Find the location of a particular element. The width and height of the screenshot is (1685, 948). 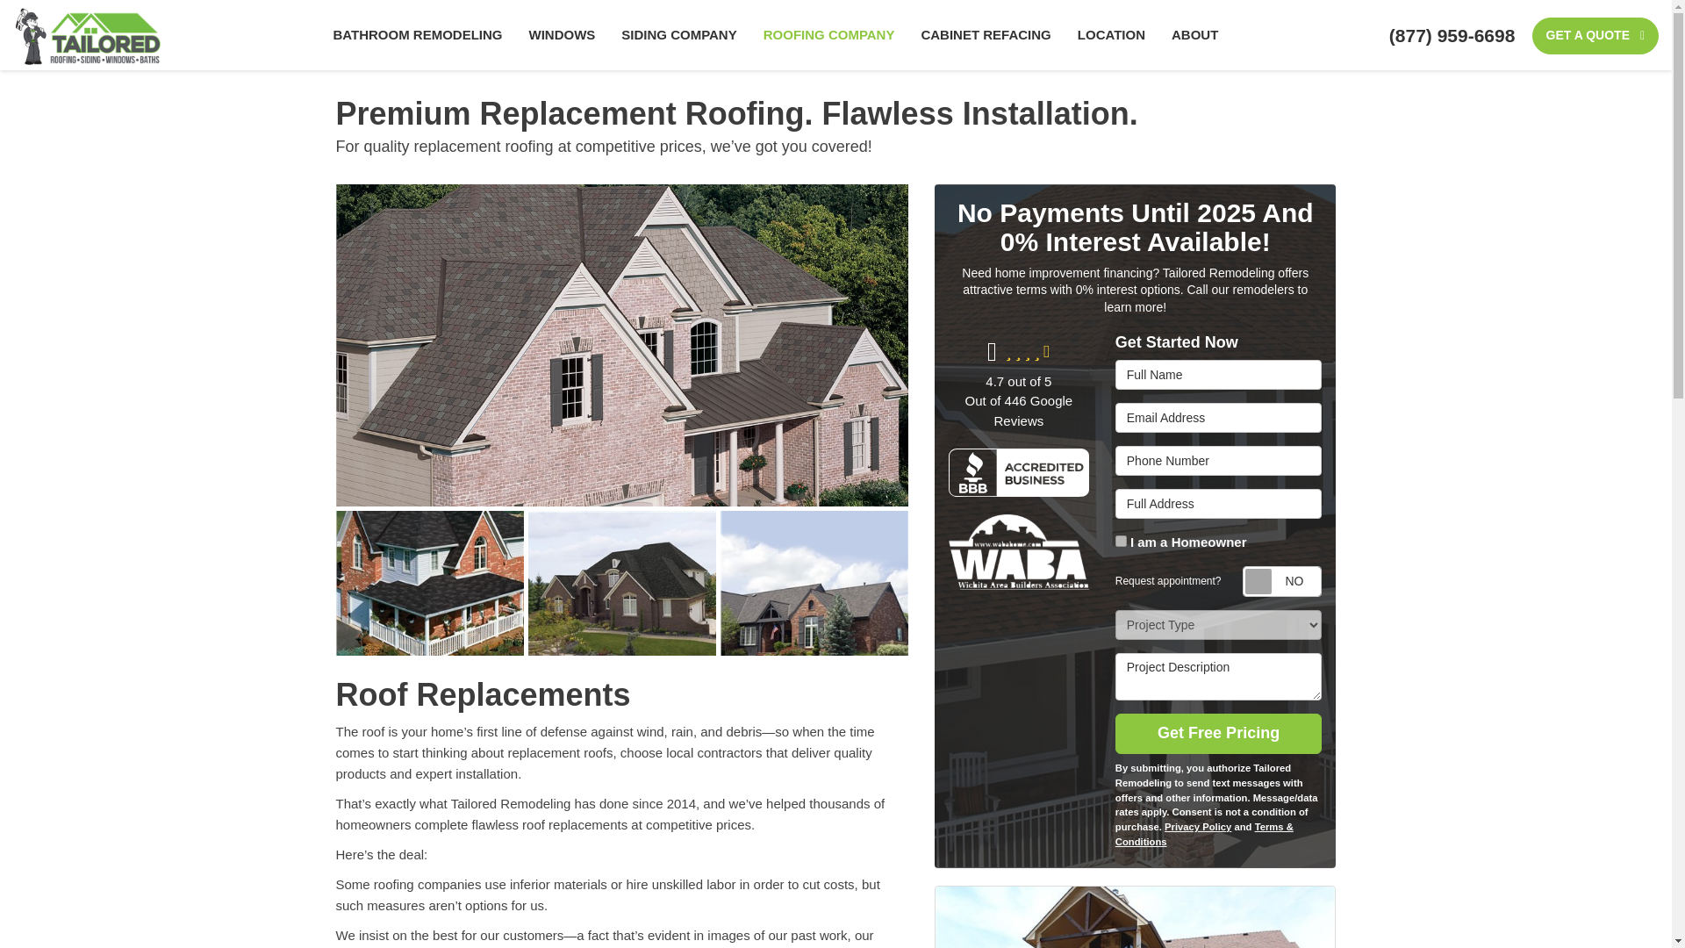

BATHROOM REMODELING is located at coordinates (418, 35).